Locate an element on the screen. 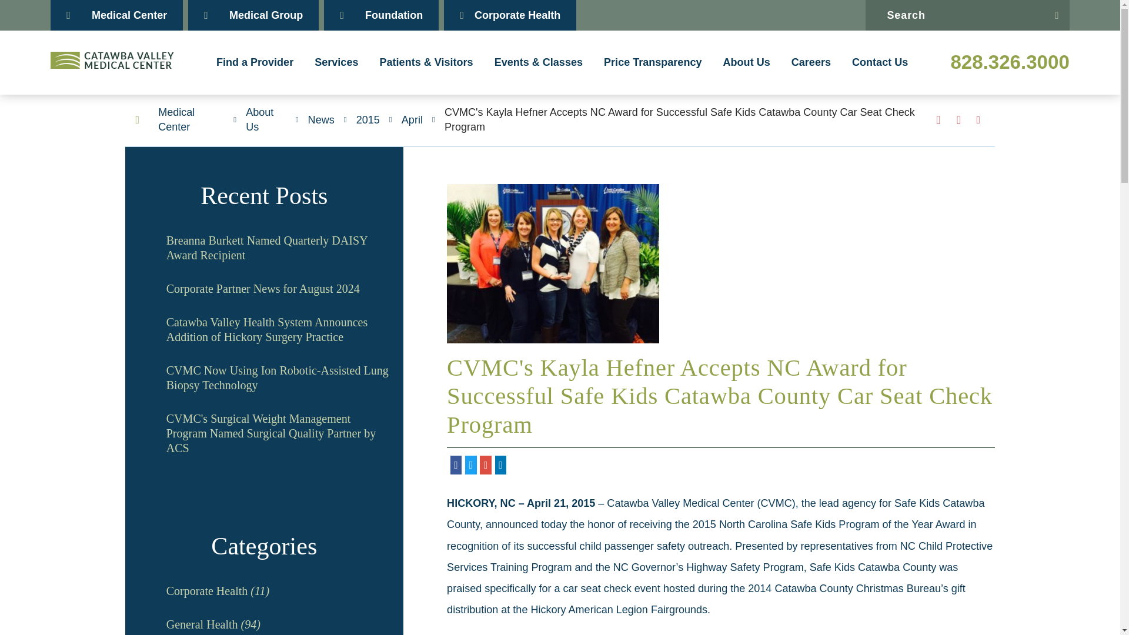 This screenshot has height=635, width=1129. Price Transparency is located at coordinates (653, 62).